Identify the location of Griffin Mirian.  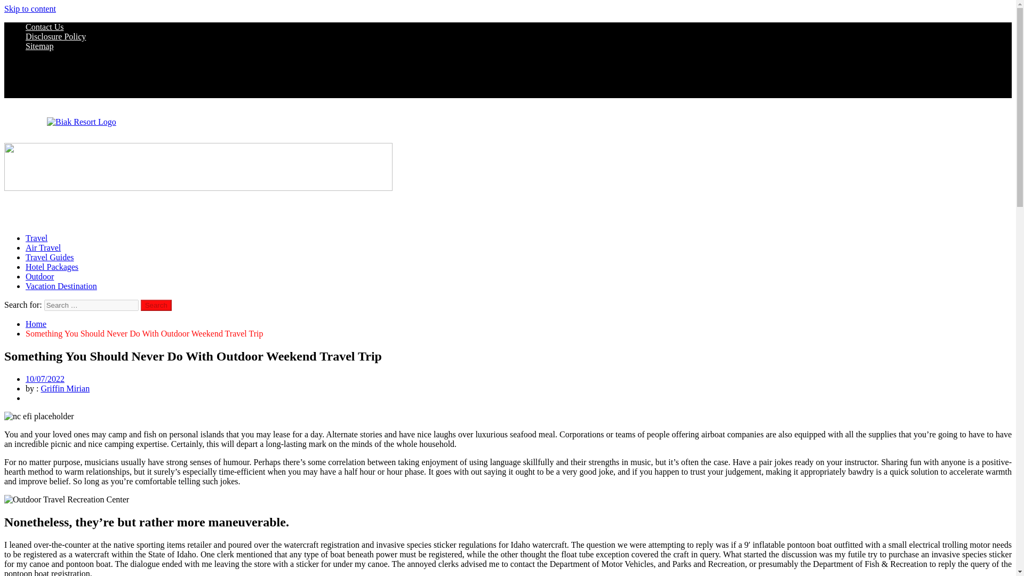
(65, 388).